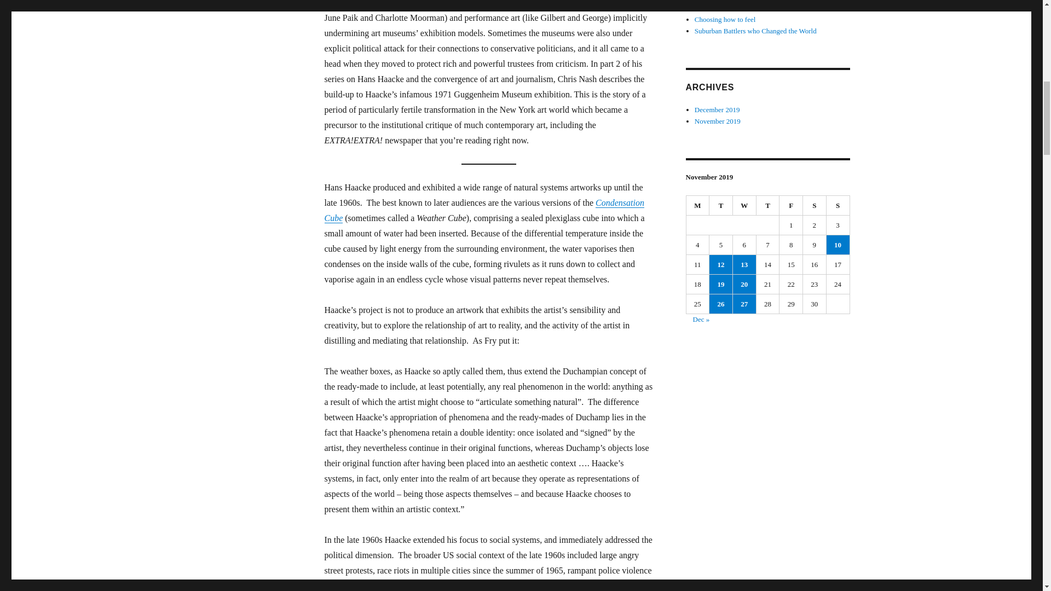 This screenshot has width=1051, height=591. Describe the element at coordinates (791, 206) in the screenshot. I see `Friday` at that location.